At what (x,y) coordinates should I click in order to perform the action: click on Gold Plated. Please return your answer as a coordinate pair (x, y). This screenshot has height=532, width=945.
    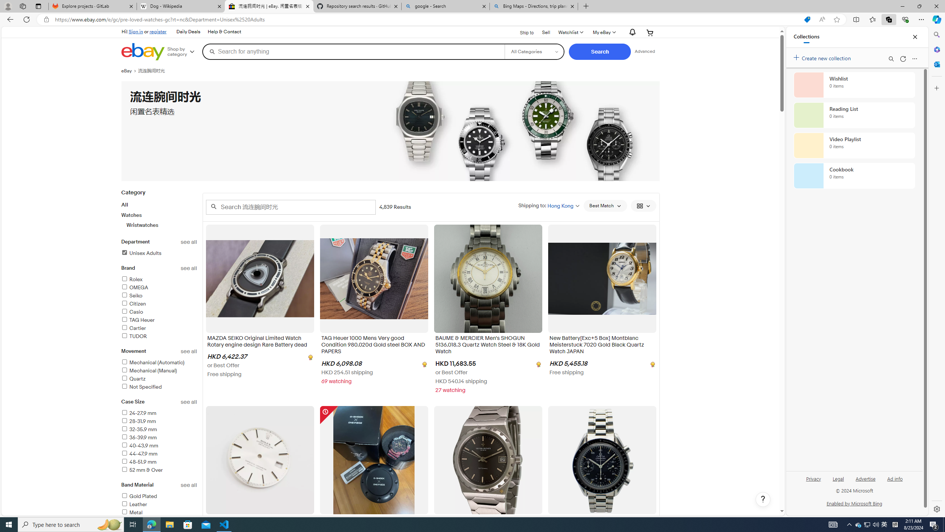
    Looking at the image, I should click on (159, 497).